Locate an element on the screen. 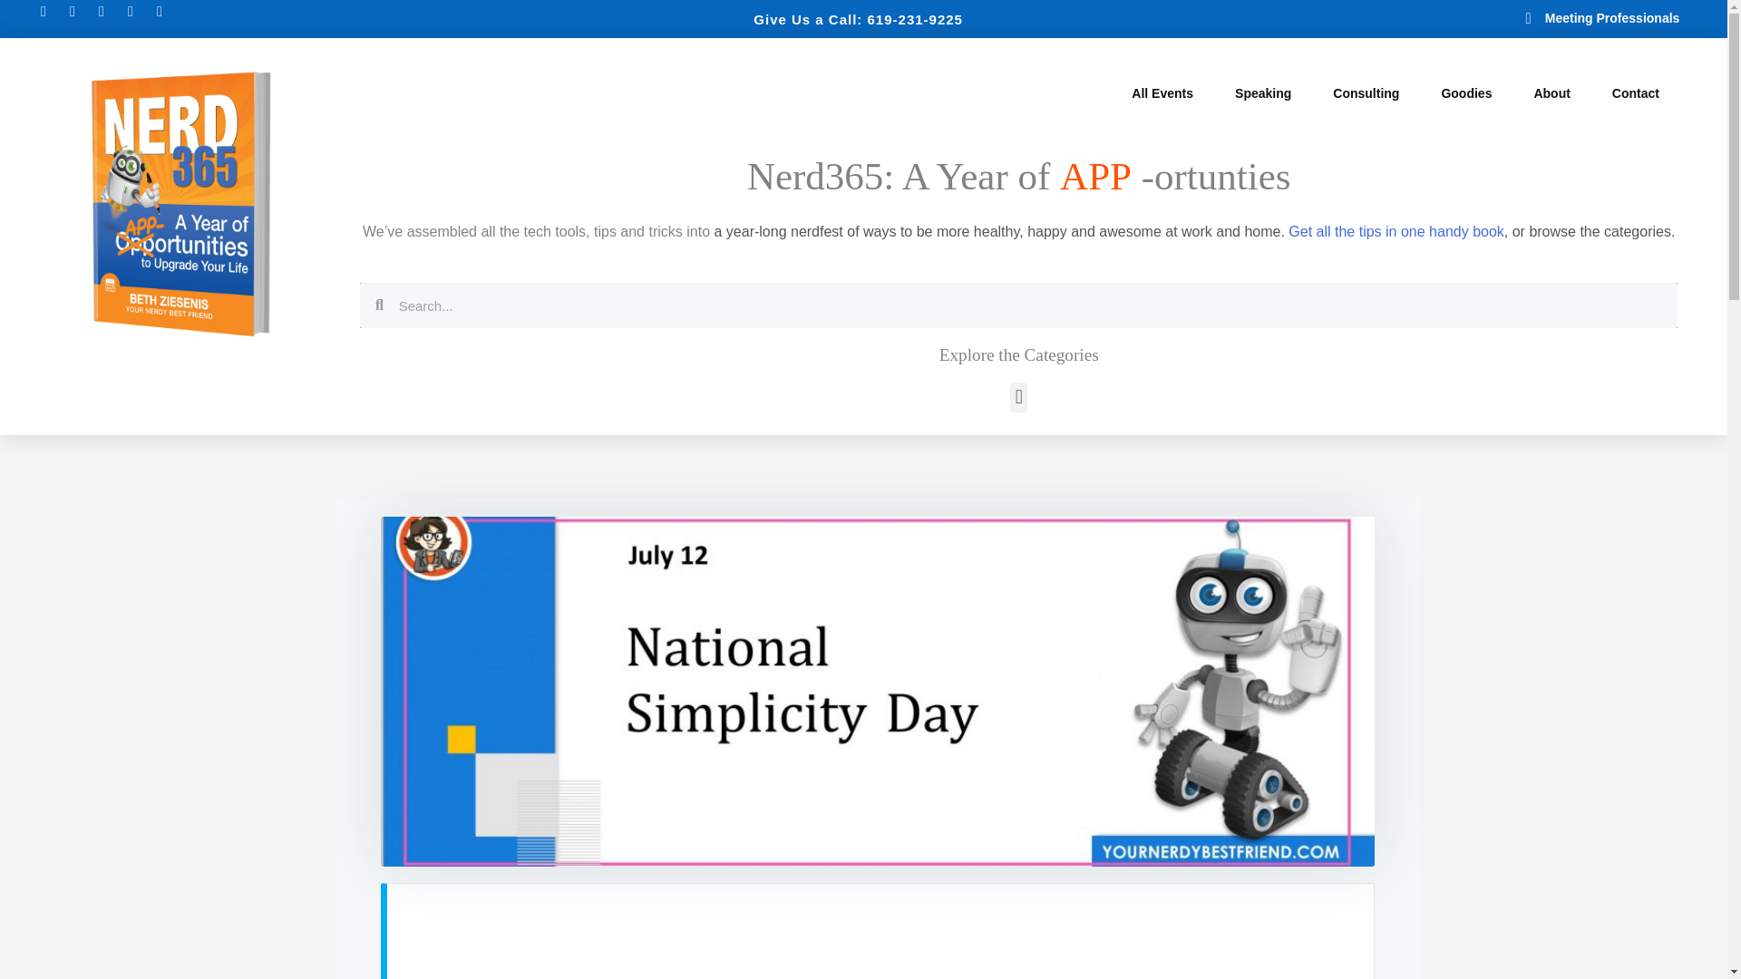 The image size is (1741, 979). Get all the tips in one handy book is located at coordinates (1396, 231).